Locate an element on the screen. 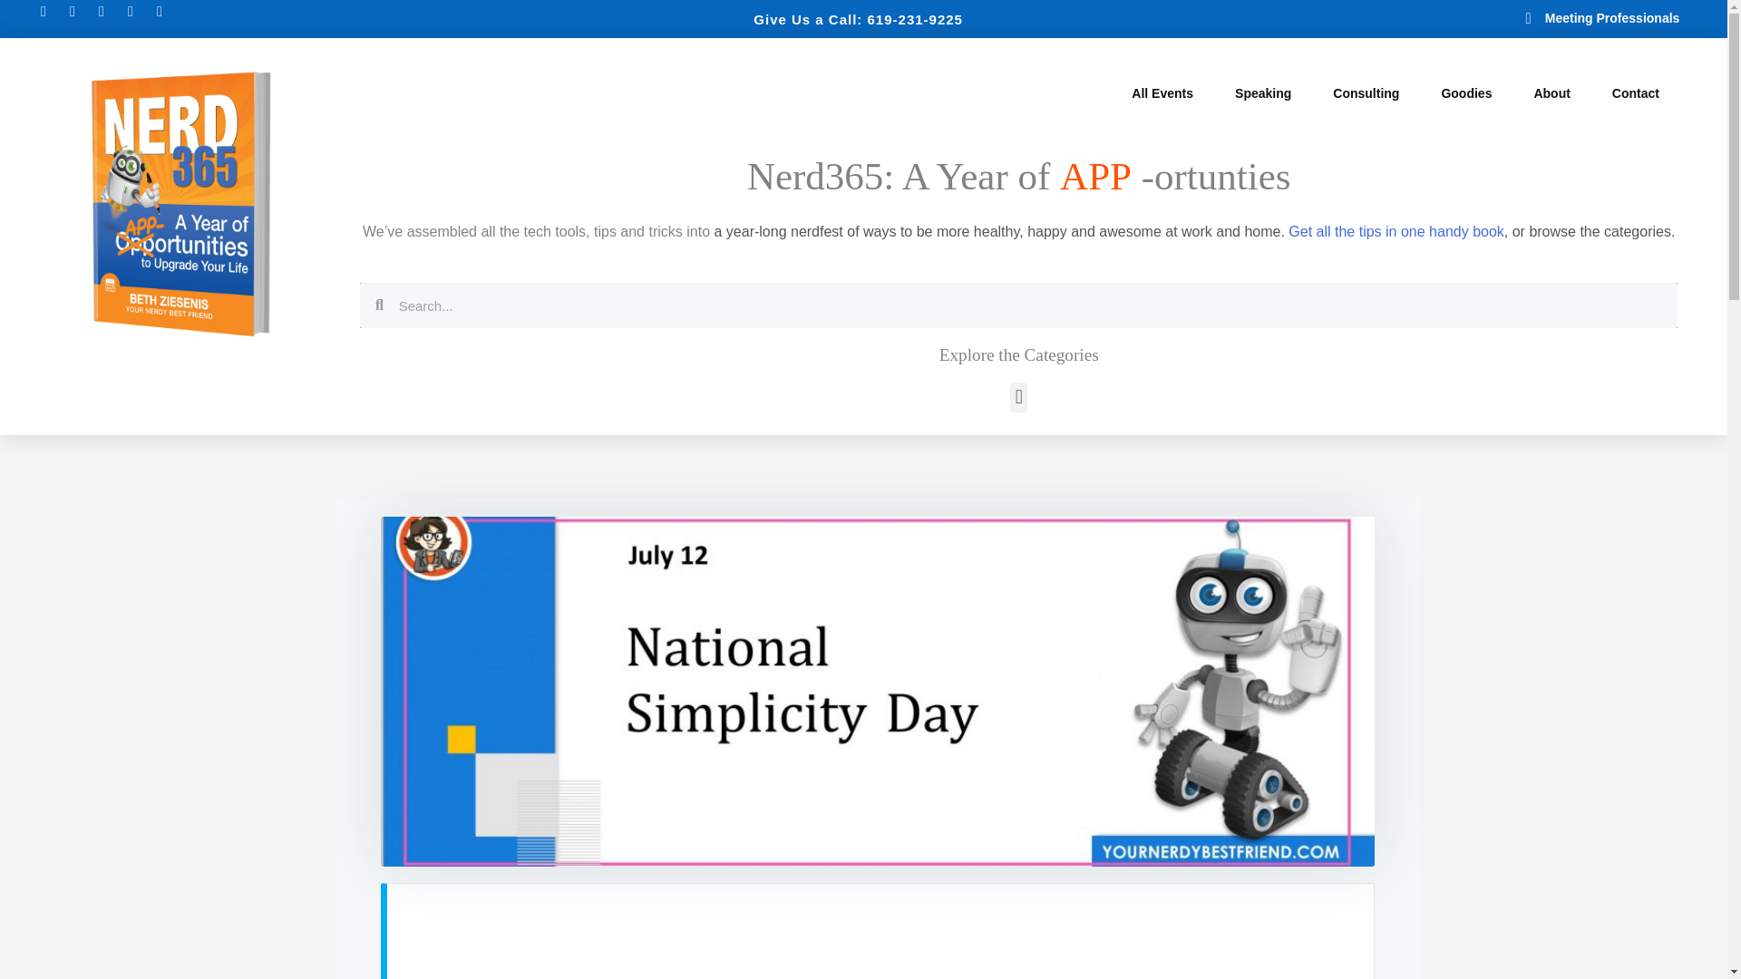 The image size is (1741, 979). Get all the tips in one handy book is located at coordinates (1396, 231).